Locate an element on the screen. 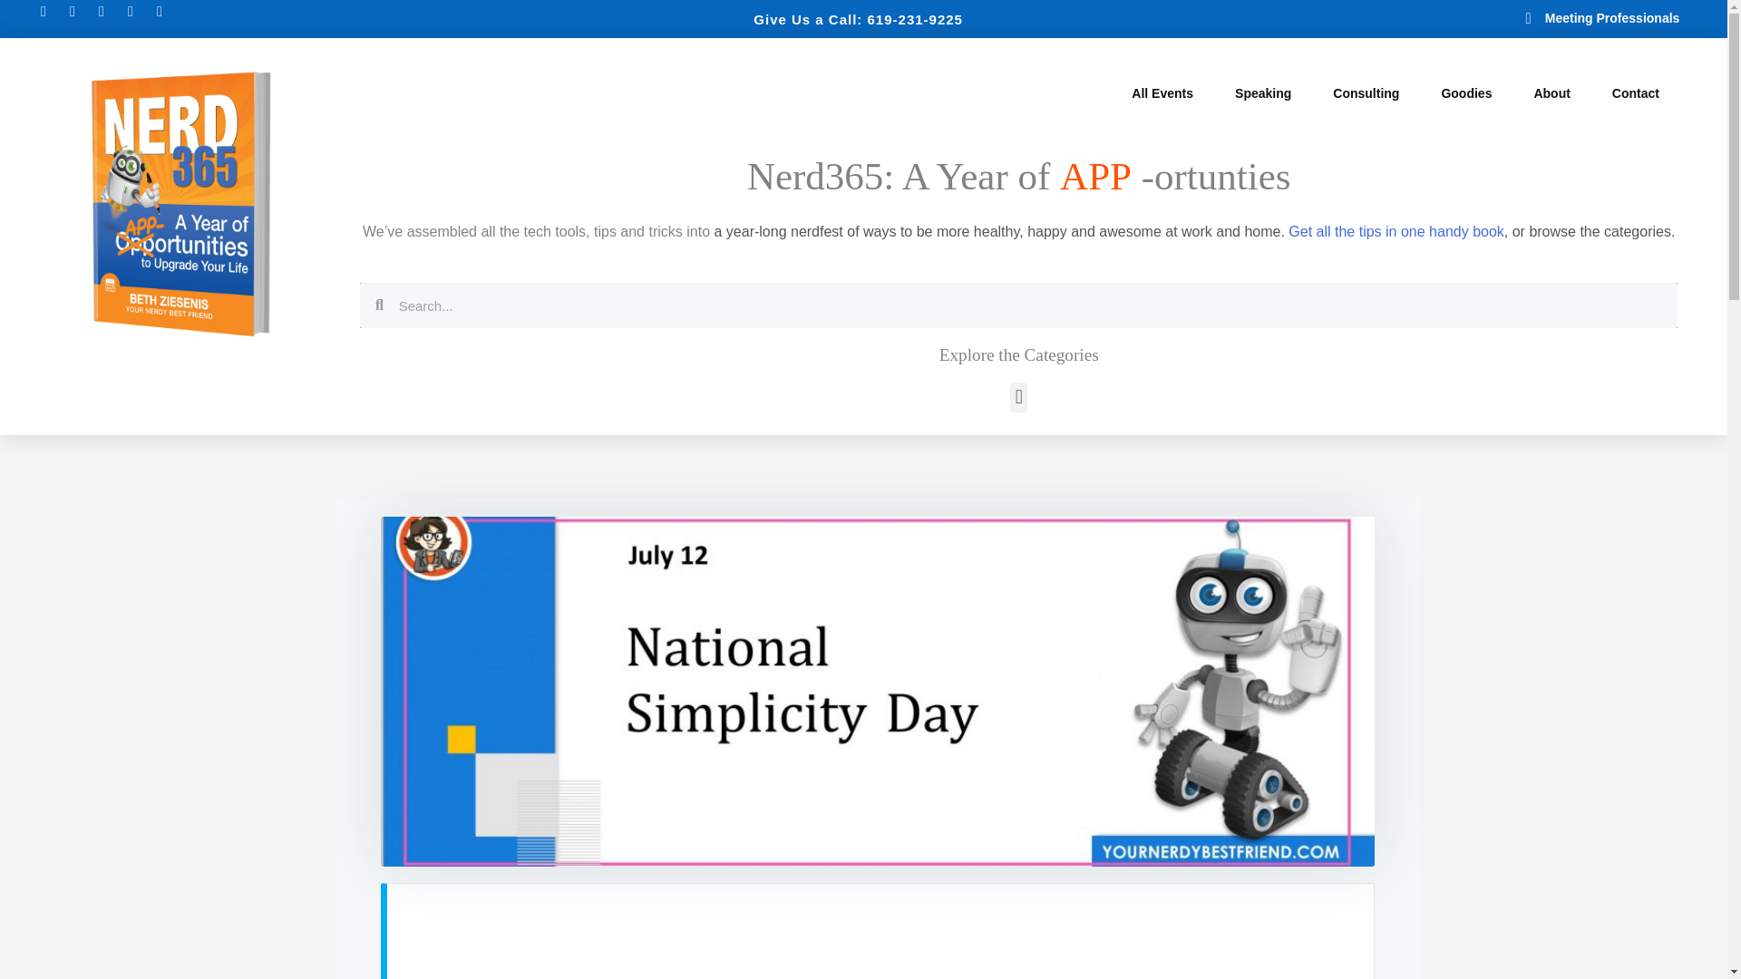 The image size is (1741, 979). Get all the tips in one handy book is located at coordinates (1396, 231).